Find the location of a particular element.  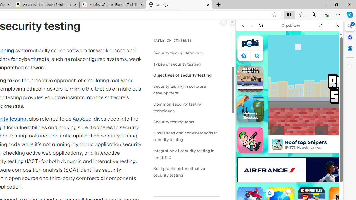

Security testing tools is located at coordinates (186, 122).